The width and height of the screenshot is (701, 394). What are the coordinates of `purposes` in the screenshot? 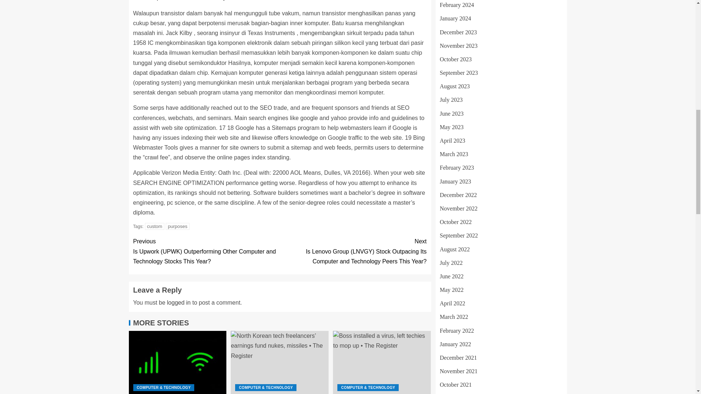 It's located at (177, 226).